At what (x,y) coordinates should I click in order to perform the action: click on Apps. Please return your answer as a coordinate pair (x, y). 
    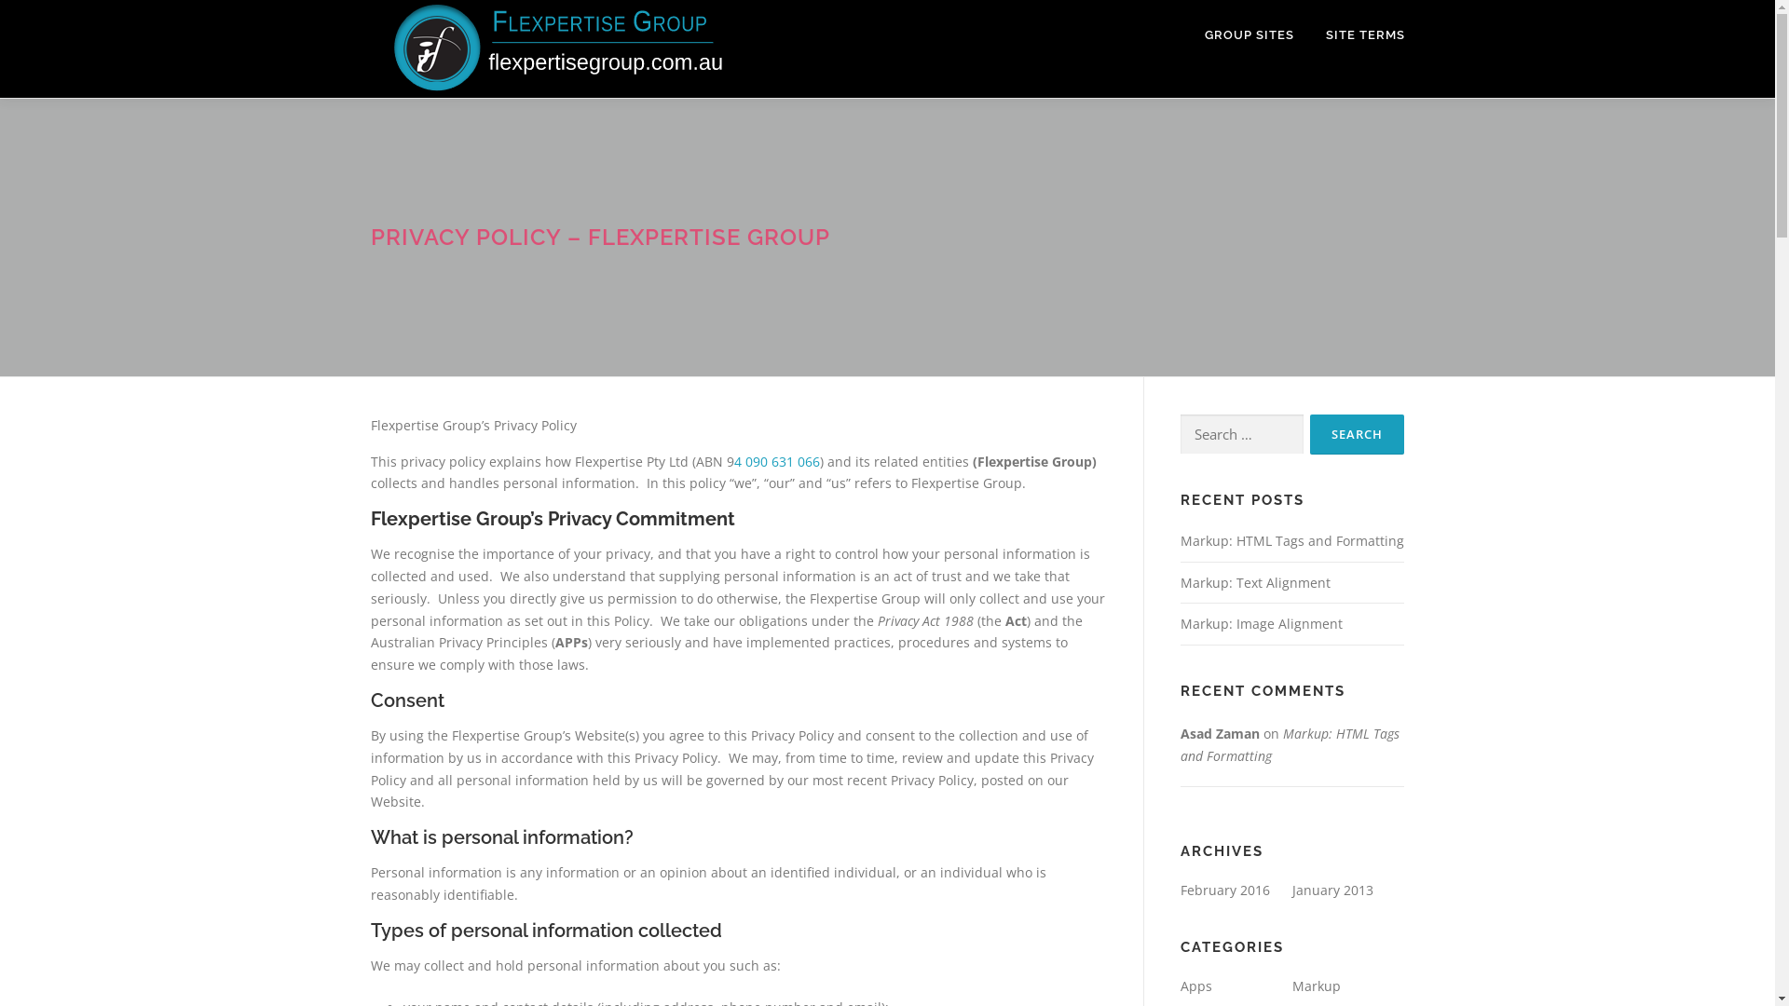
    Looking at the image, I should click on (1195, 986).